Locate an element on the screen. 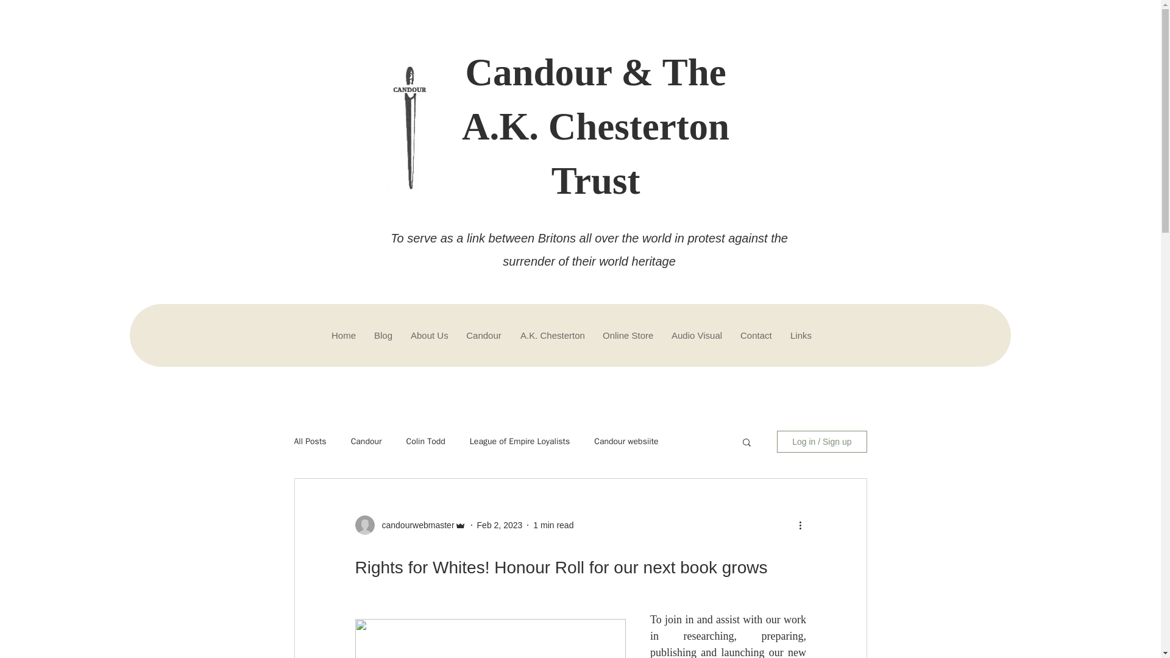 This screenshot has width=1170, height=658. Candour websiite is located at coordinates (626, 442).